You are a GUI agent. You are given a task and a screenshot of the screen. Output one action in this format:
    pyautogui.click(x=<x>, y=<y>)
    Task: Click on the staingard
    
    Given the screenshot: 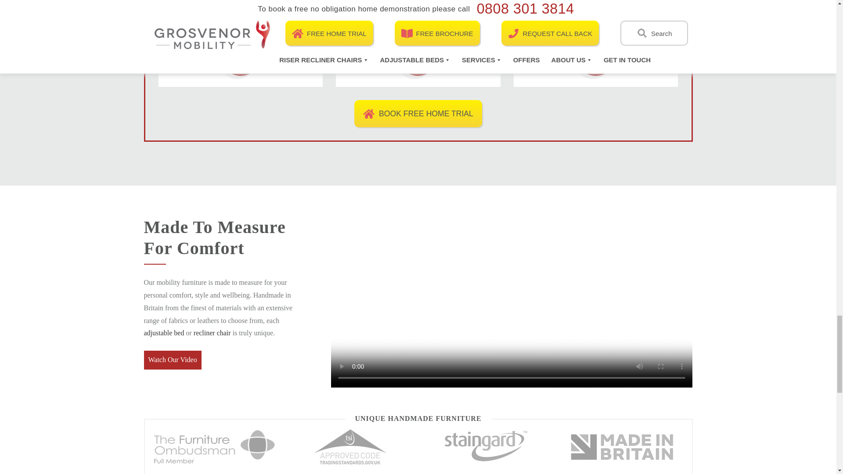 What is the action you would take?
    pyautogui.click(x=486, y=447)
    